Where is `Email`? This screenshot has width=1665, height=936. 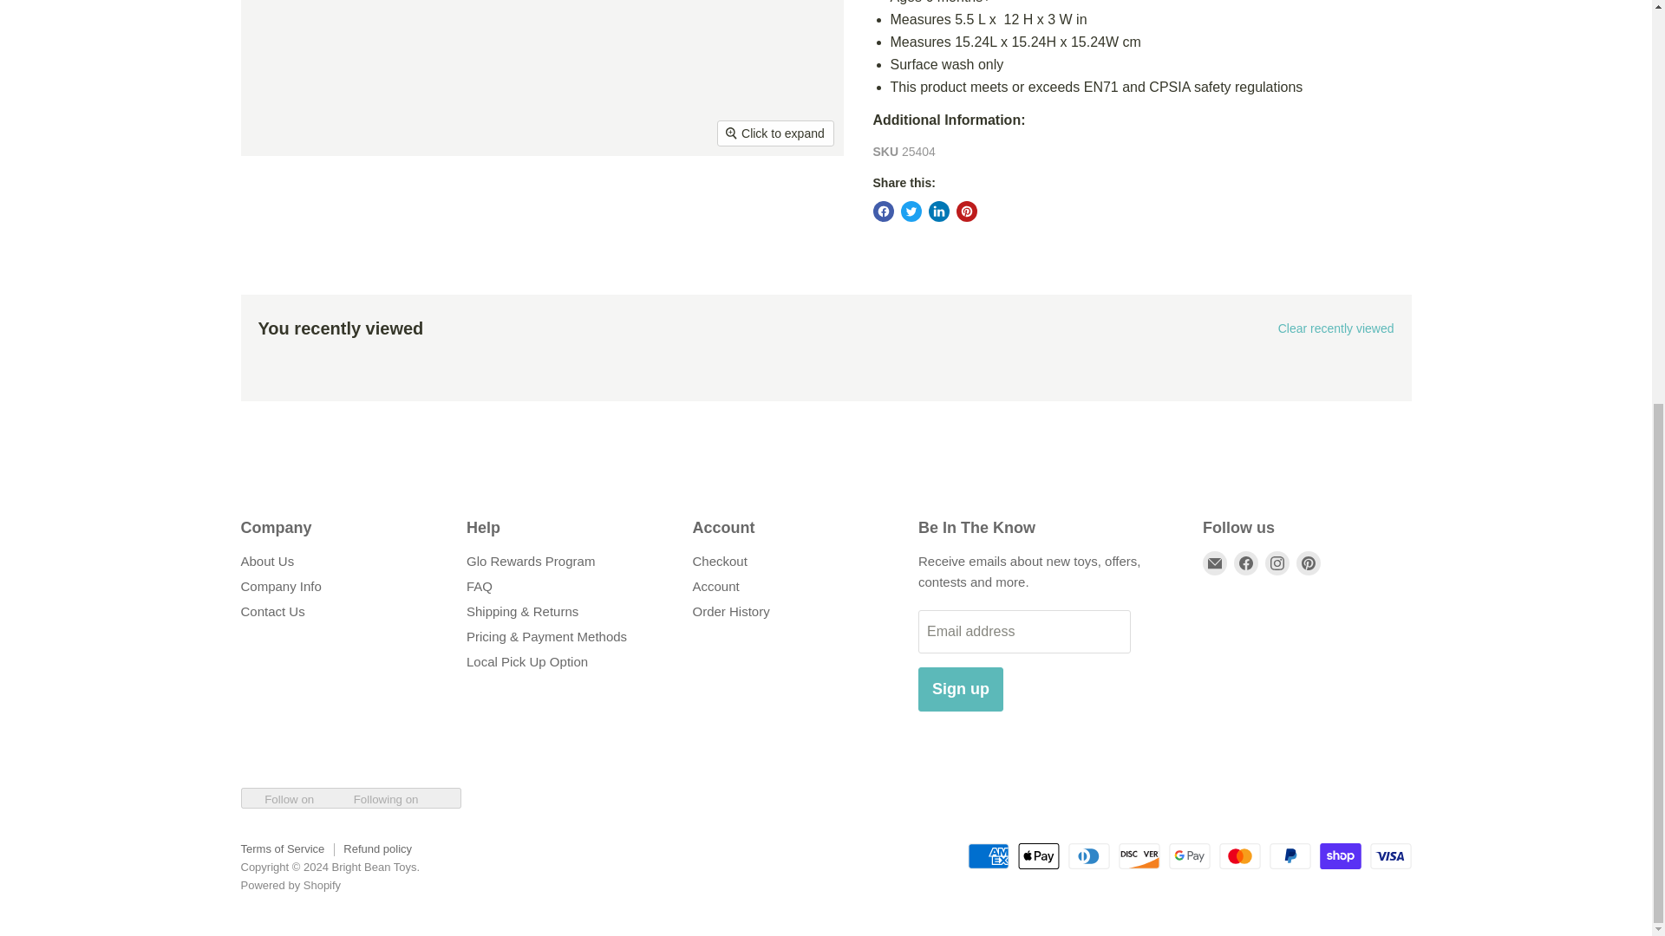 Email is located at coordinates (1214, 563).